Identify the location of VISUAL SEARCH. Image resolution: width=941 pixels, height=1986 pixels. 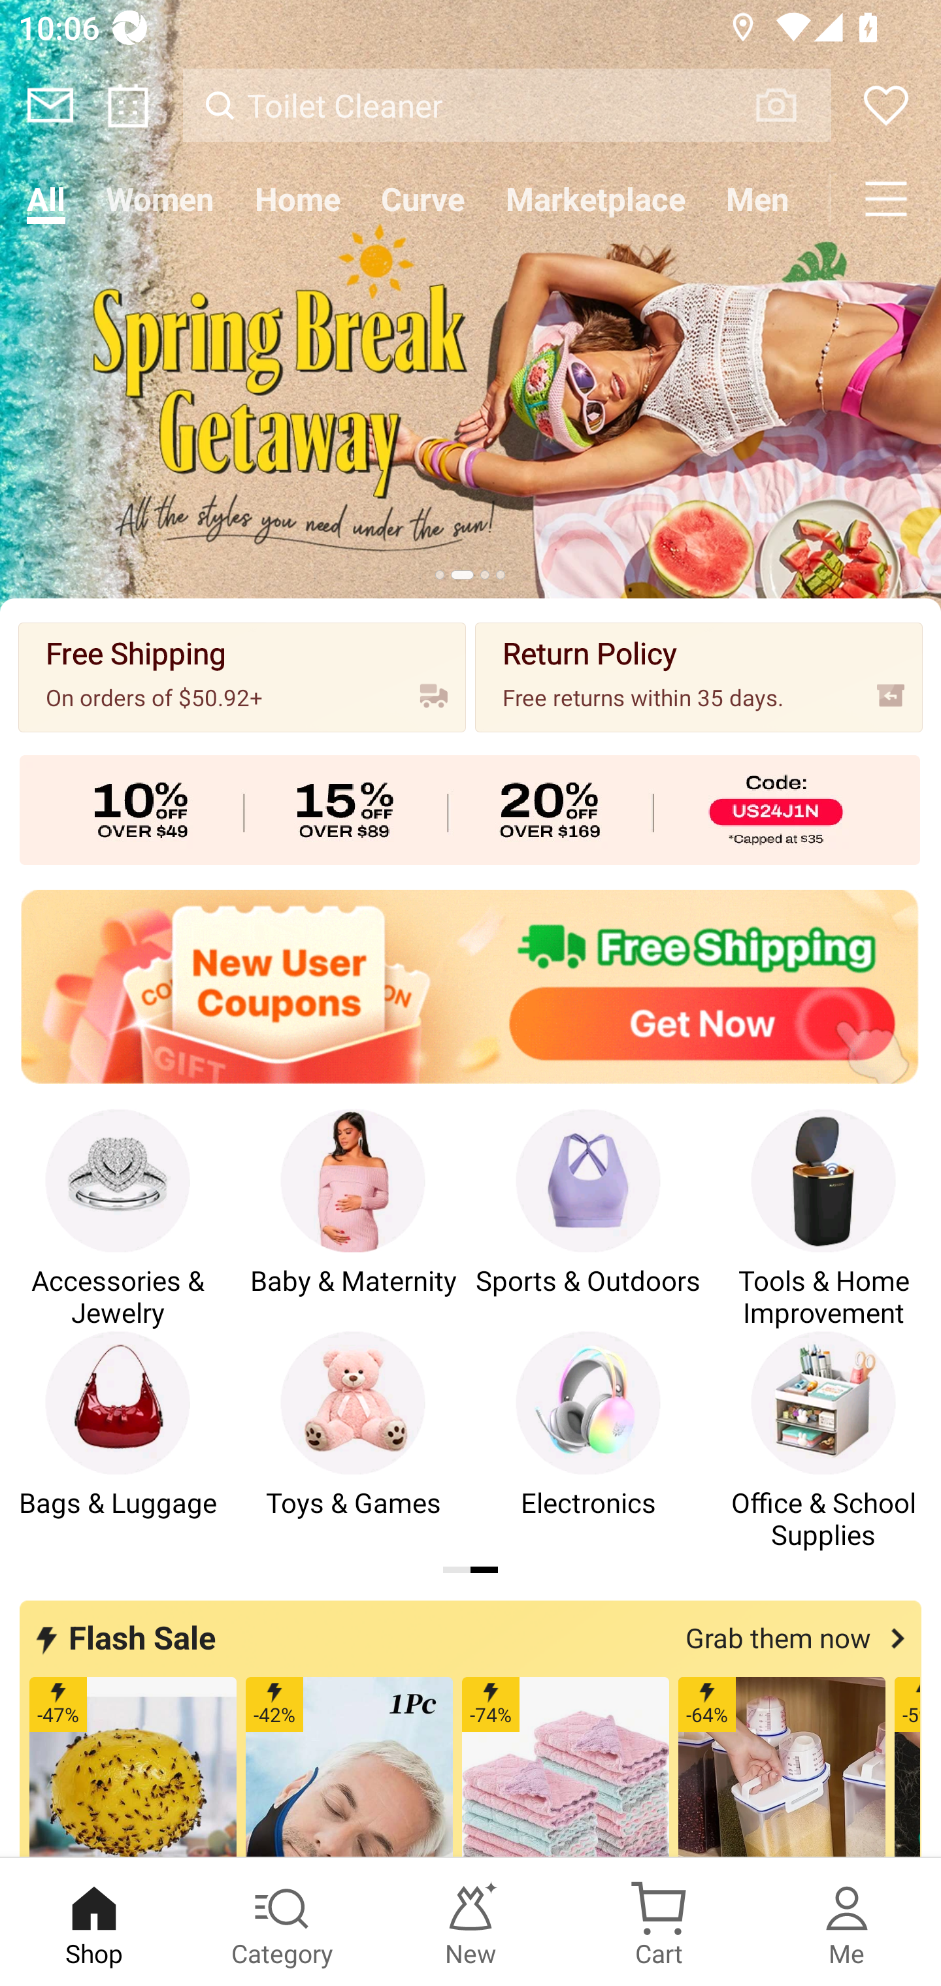
(789, 105).